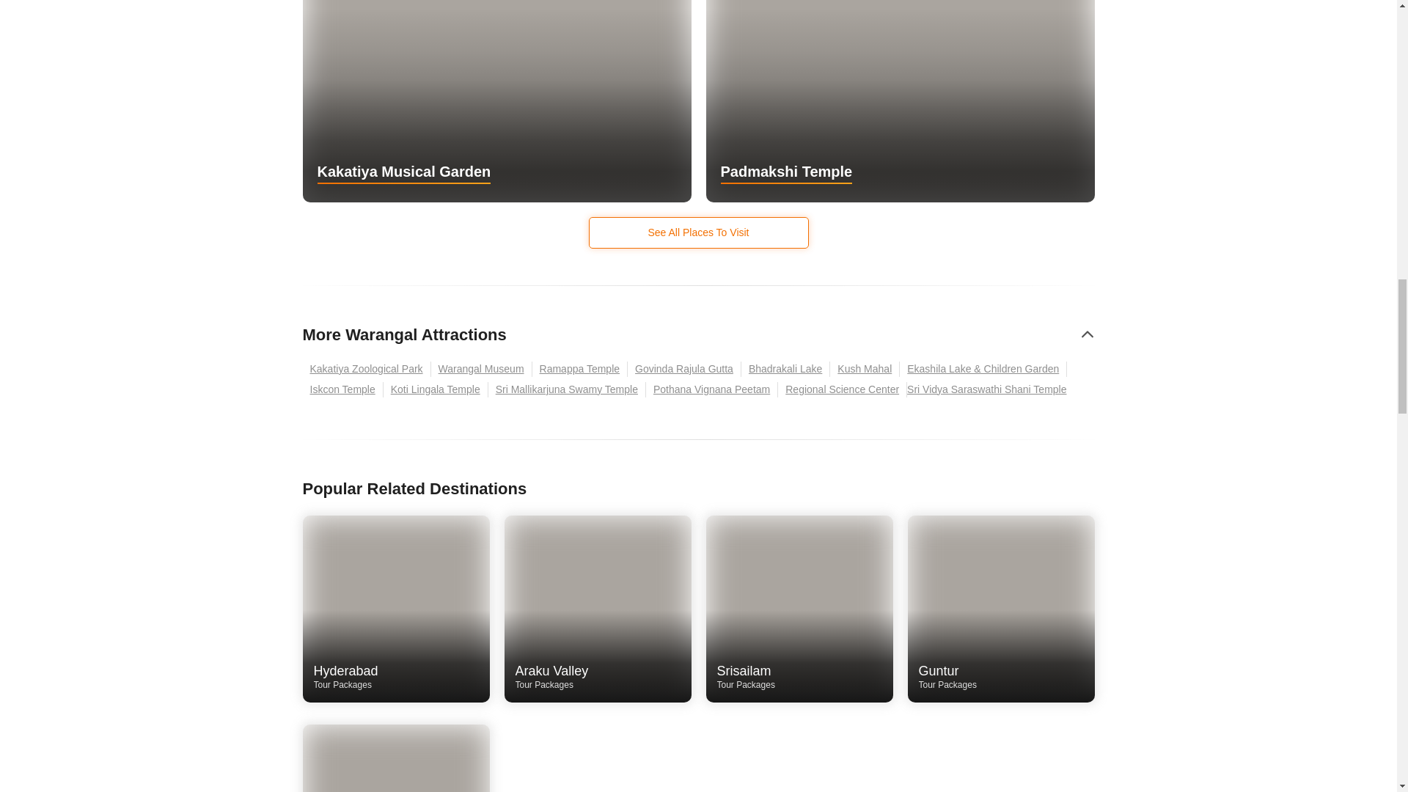 This screenshot has height=792, width=1408. Describe the element at coordinates (1000, 678) in the screenshot. I see `Govinda Rajula Gutta` at that location.